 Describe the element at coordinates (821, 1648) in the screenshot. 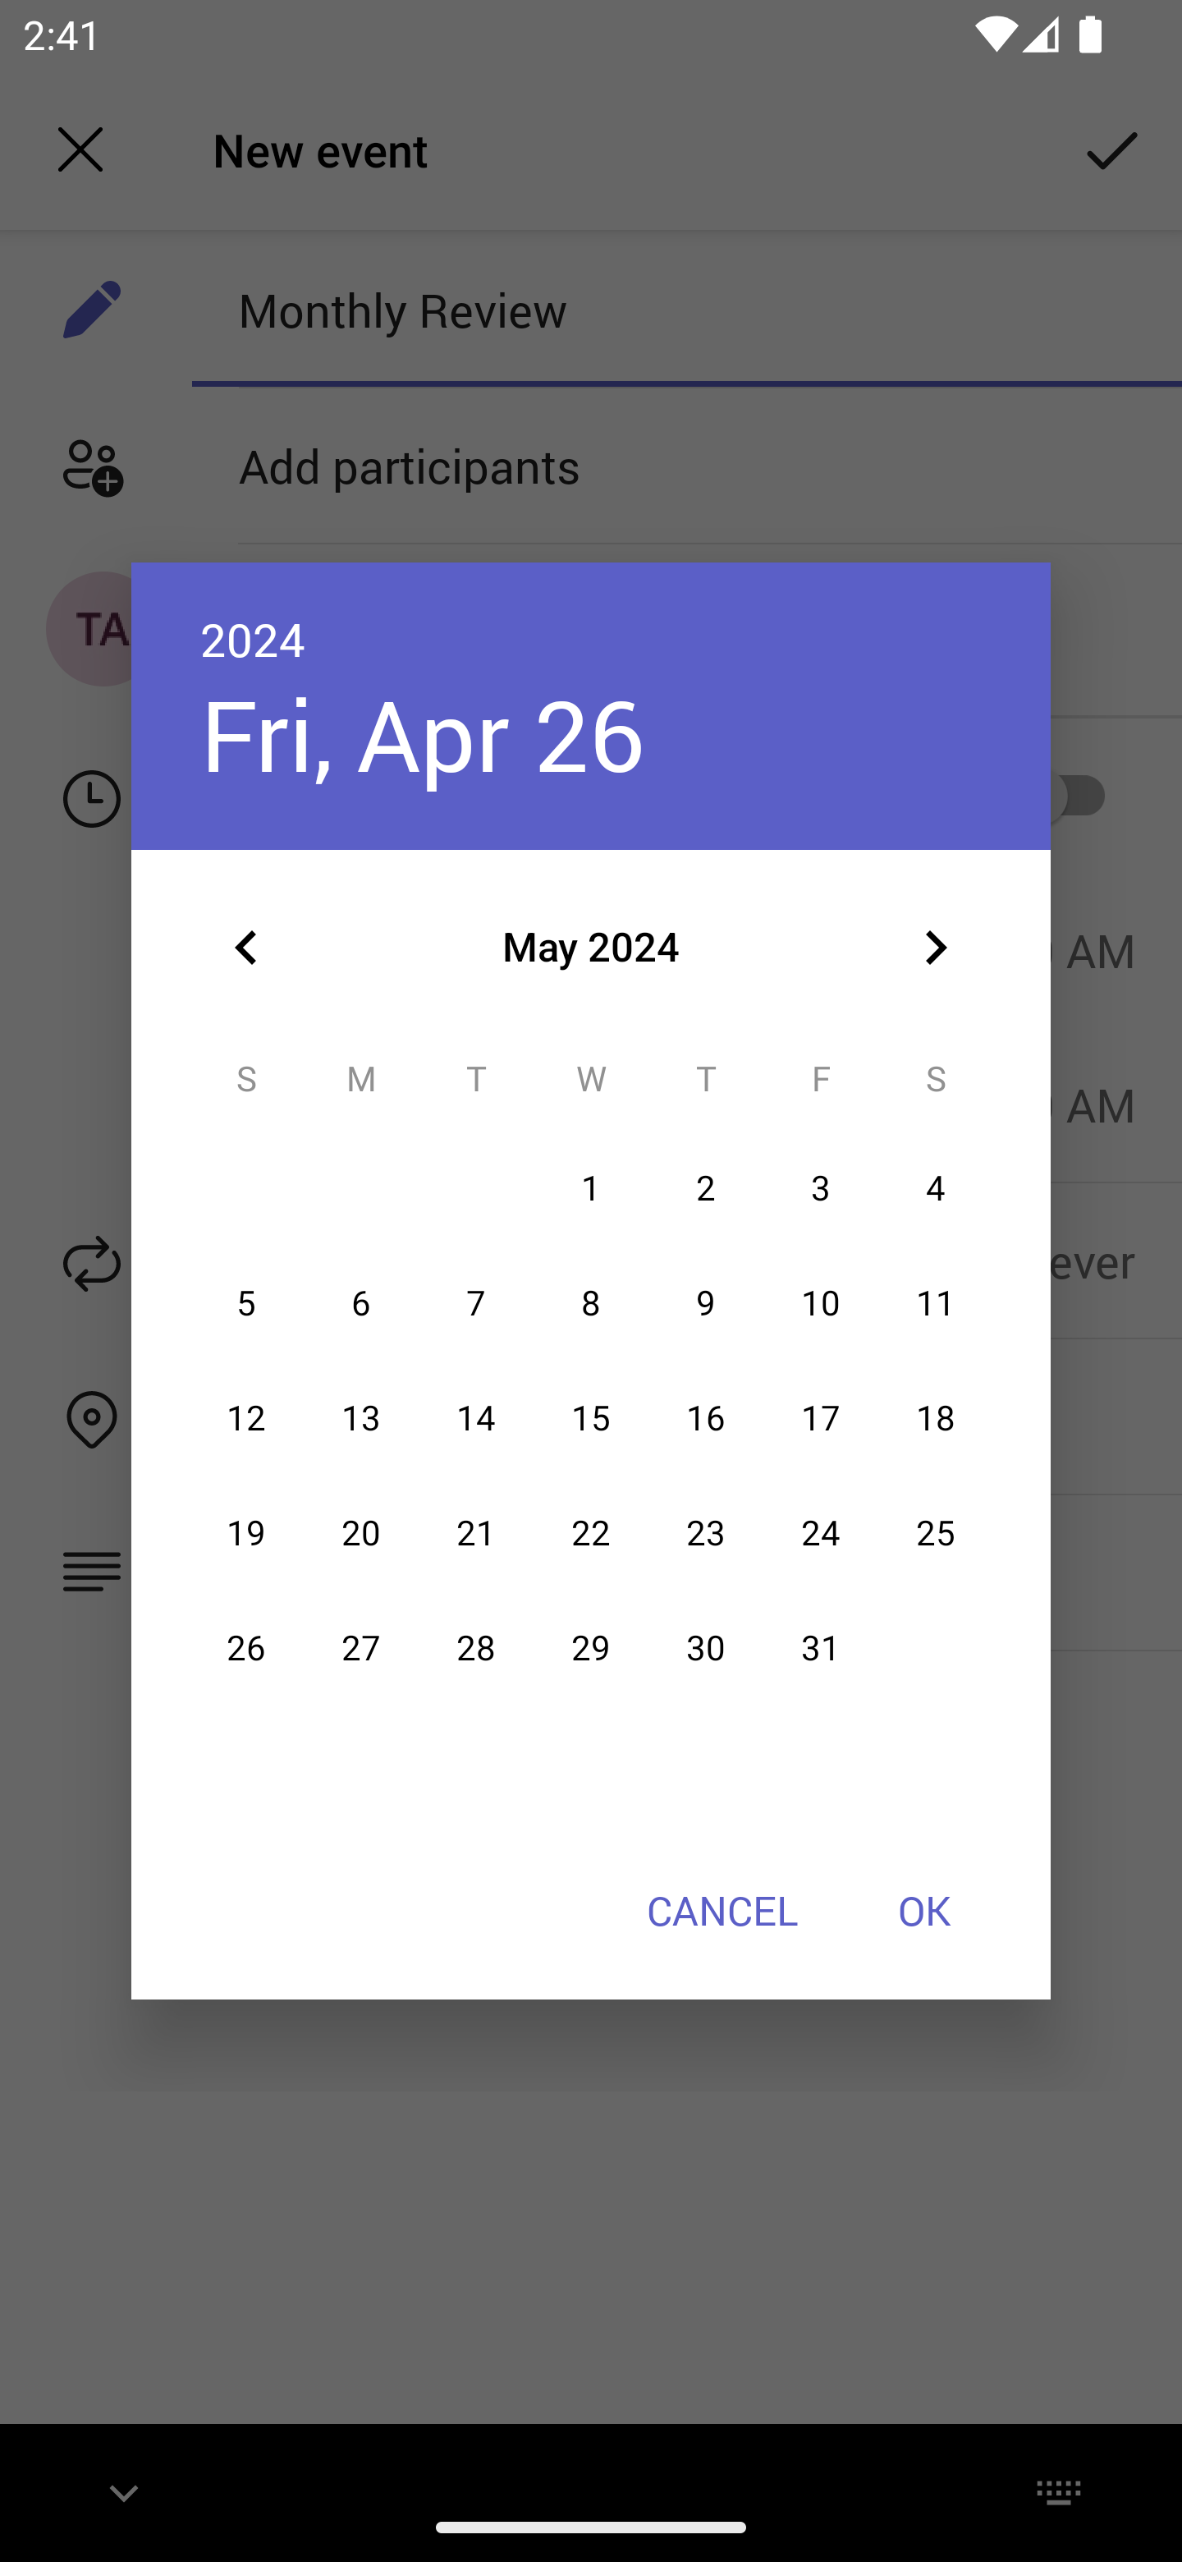

I see `31 31 May 2024` at that location.